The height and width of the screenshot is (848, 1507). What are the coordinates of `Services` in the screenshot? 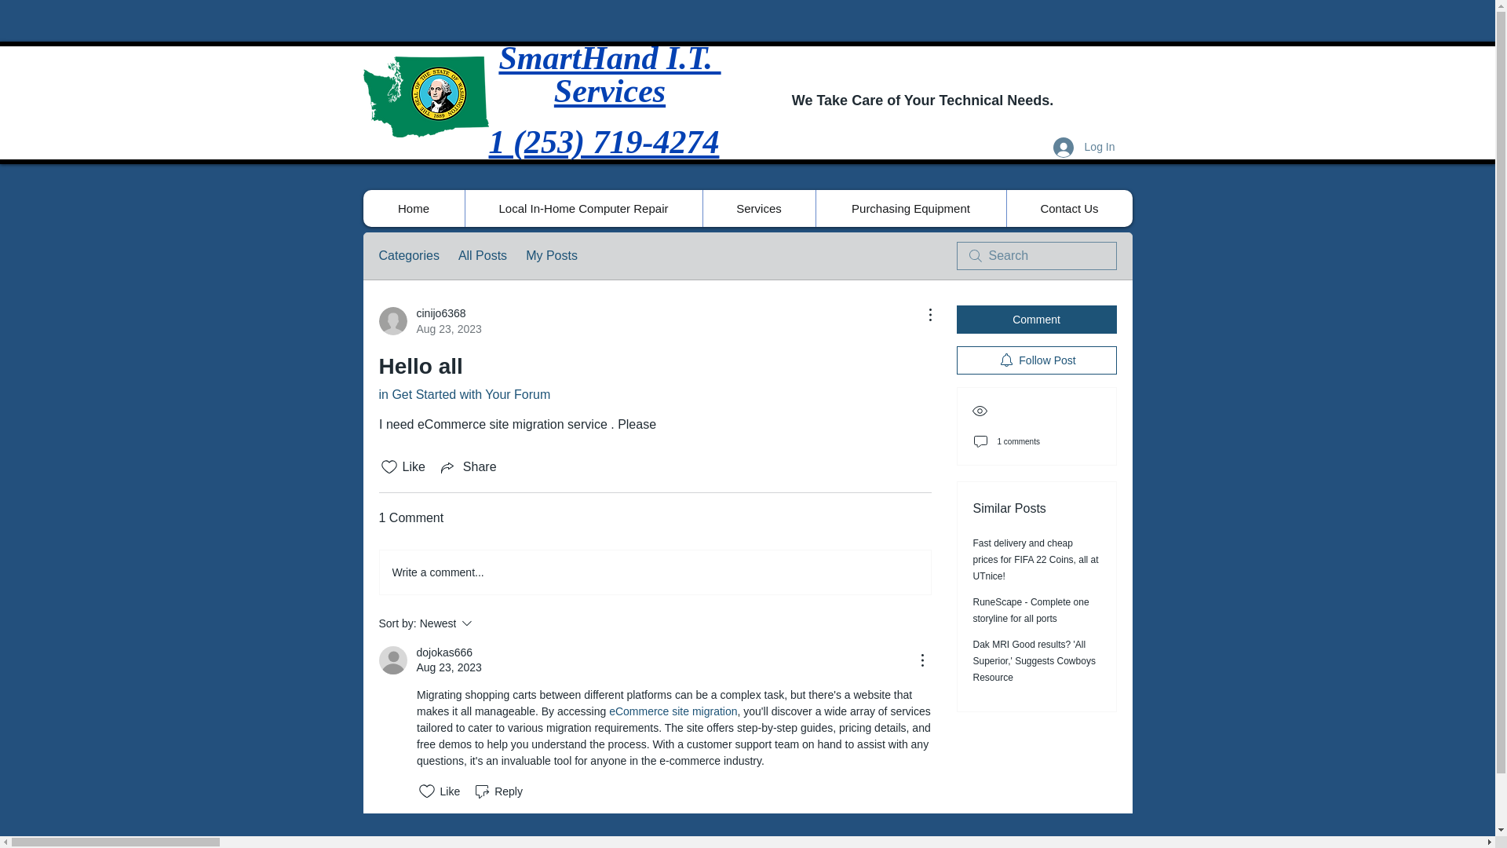 It's located at (1084, 147).